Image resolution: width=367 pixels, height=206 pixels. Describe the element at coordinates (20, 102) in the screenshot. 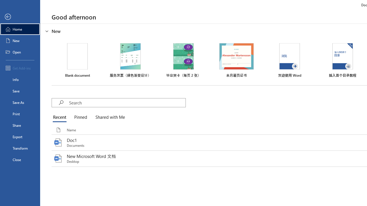

I see `Save As` at that location.